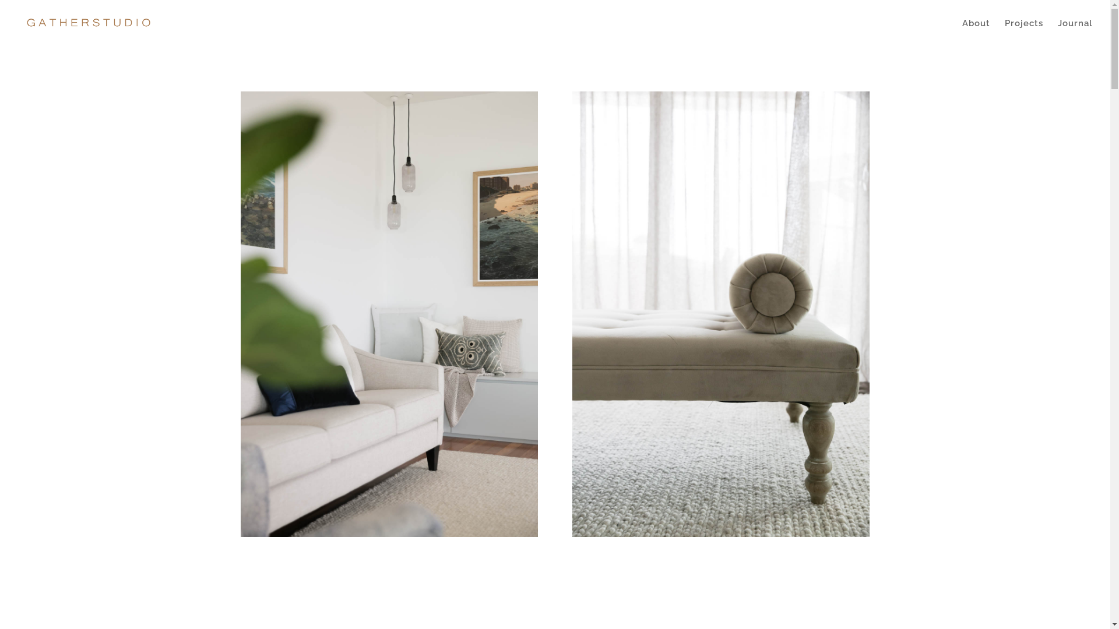 Image resolution: width=1119 pixels, height=629 pixels. Describe the element at coordinates (976, 33) in the screenshot. I see `About` at that location.